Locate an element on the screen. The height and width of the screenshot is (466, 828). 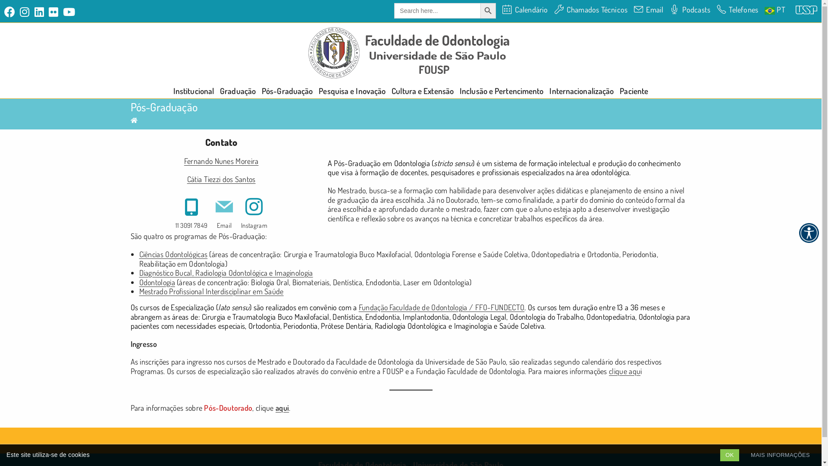
11 3091 7849 is located at coordinates (191, 212).